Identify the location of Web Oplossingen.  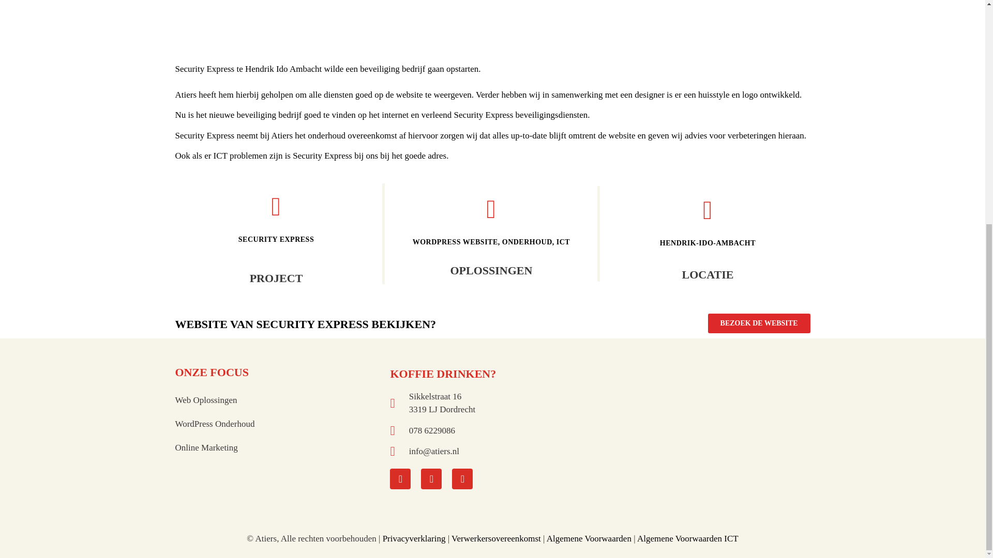
(277, 400).